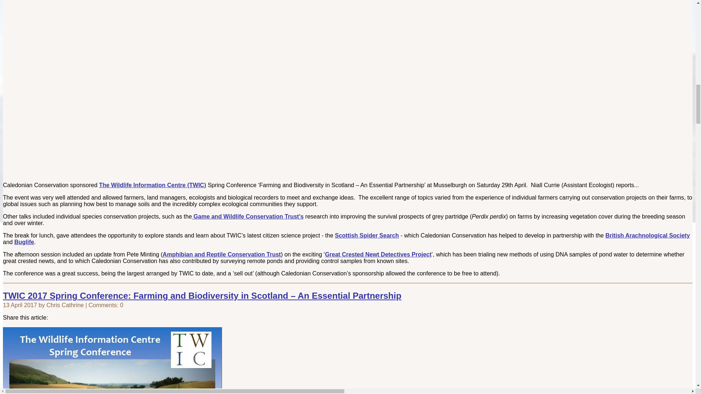  What do you see at coordinates (222, 255) in the screenshot?
I see `Amphibian and Reptile Conservation Trust` at bounding box center [222, 255].